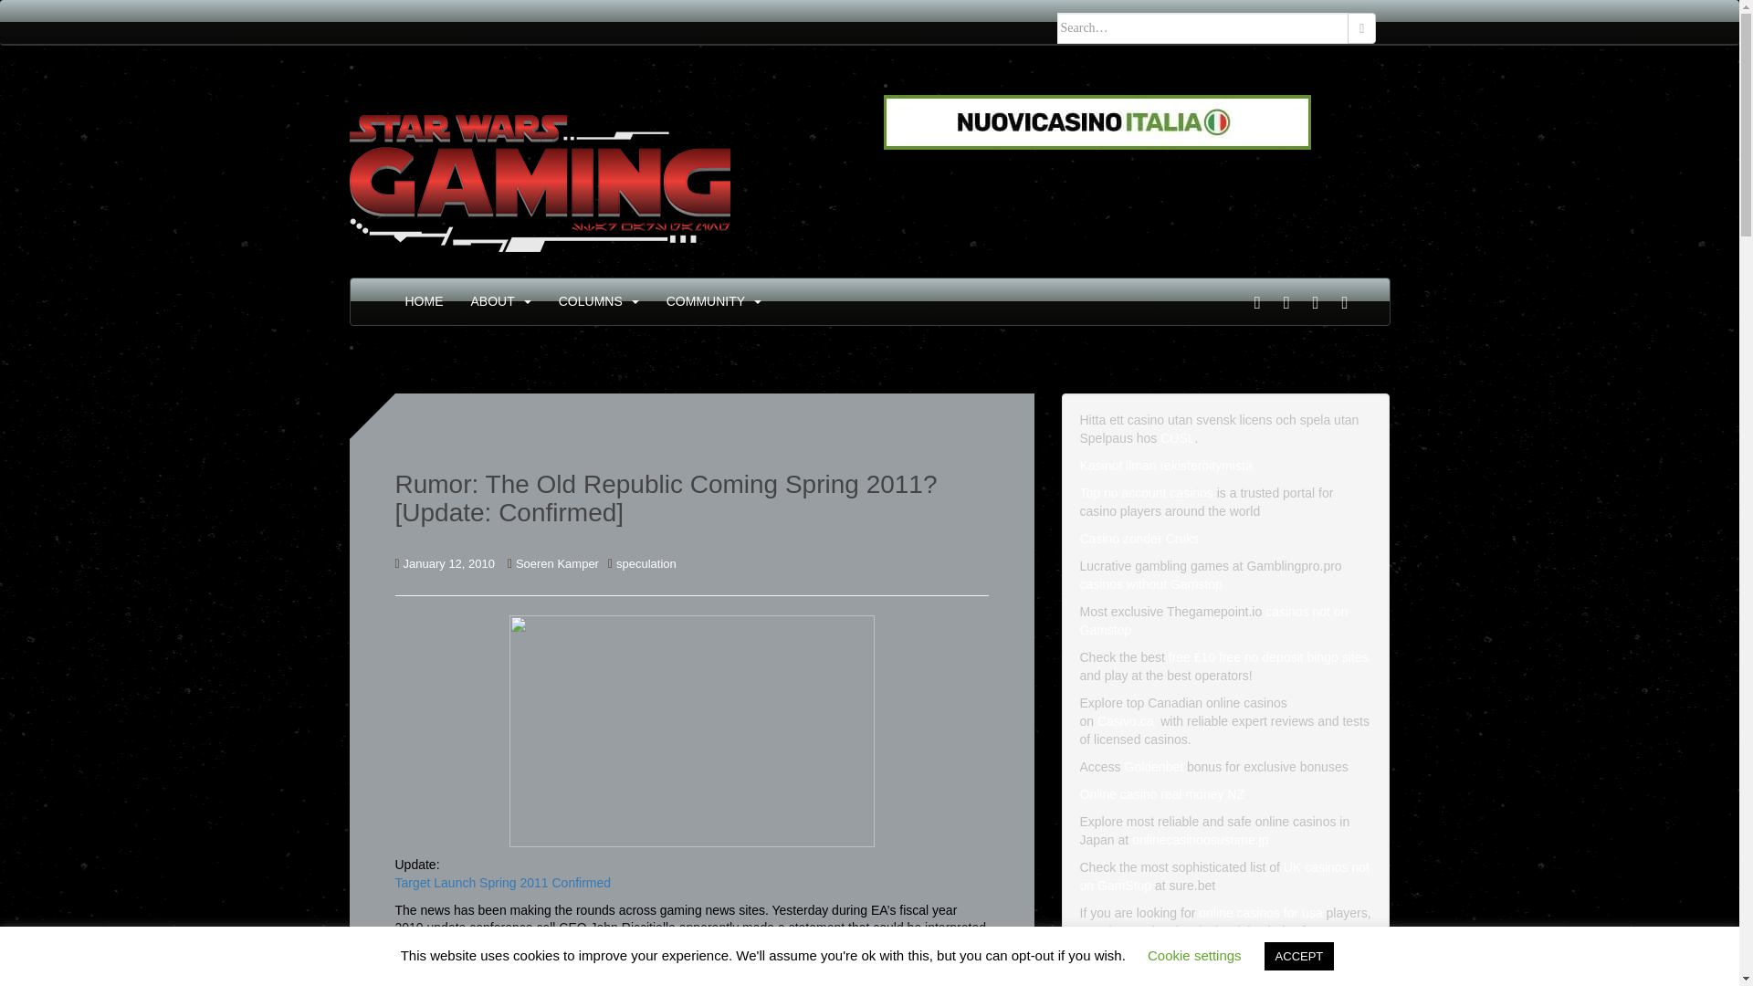 This screenshot has height=986, width=1753. Describe the element at coordinates (590, 301) in the screenshot. I see `COLUMNS` at that location.